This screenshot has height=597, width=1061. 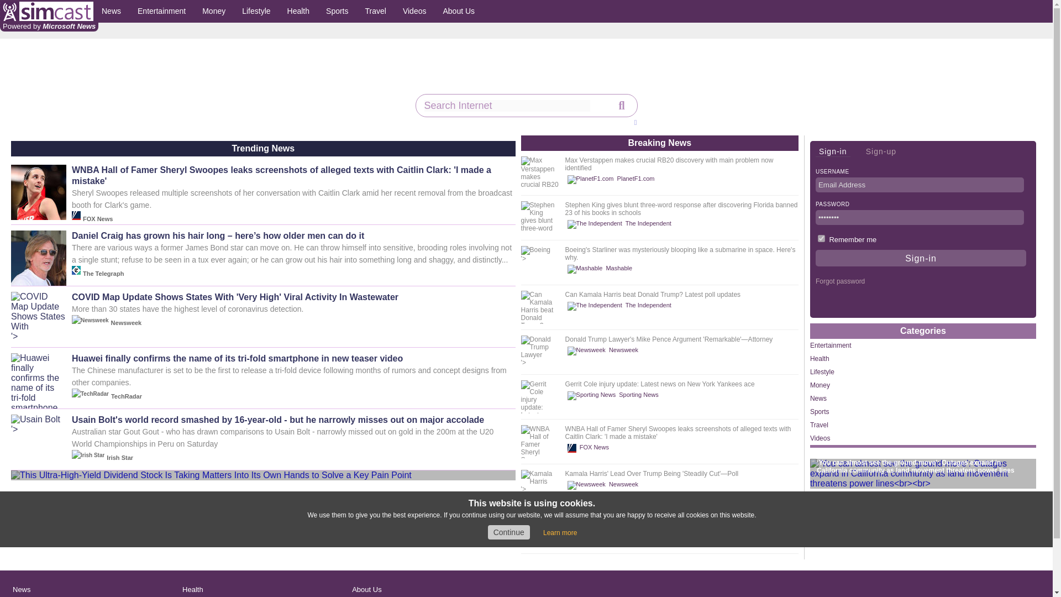 What do you see at coordinates (337, 11) in the screenshot?
I see `Sports` at bounding box center [337, 11].